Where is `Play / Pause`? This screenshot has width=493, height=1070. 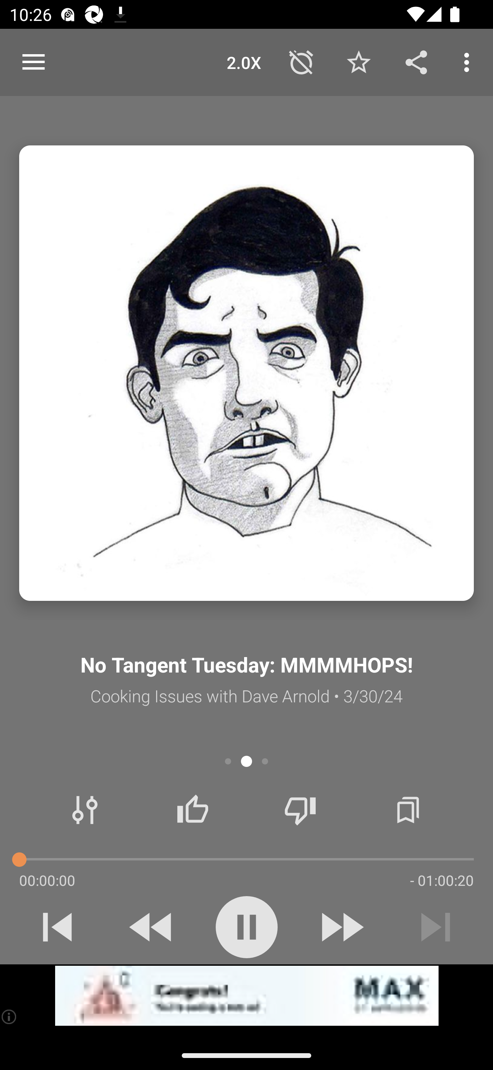
Play / Pause is located at coordinates (246, 927).